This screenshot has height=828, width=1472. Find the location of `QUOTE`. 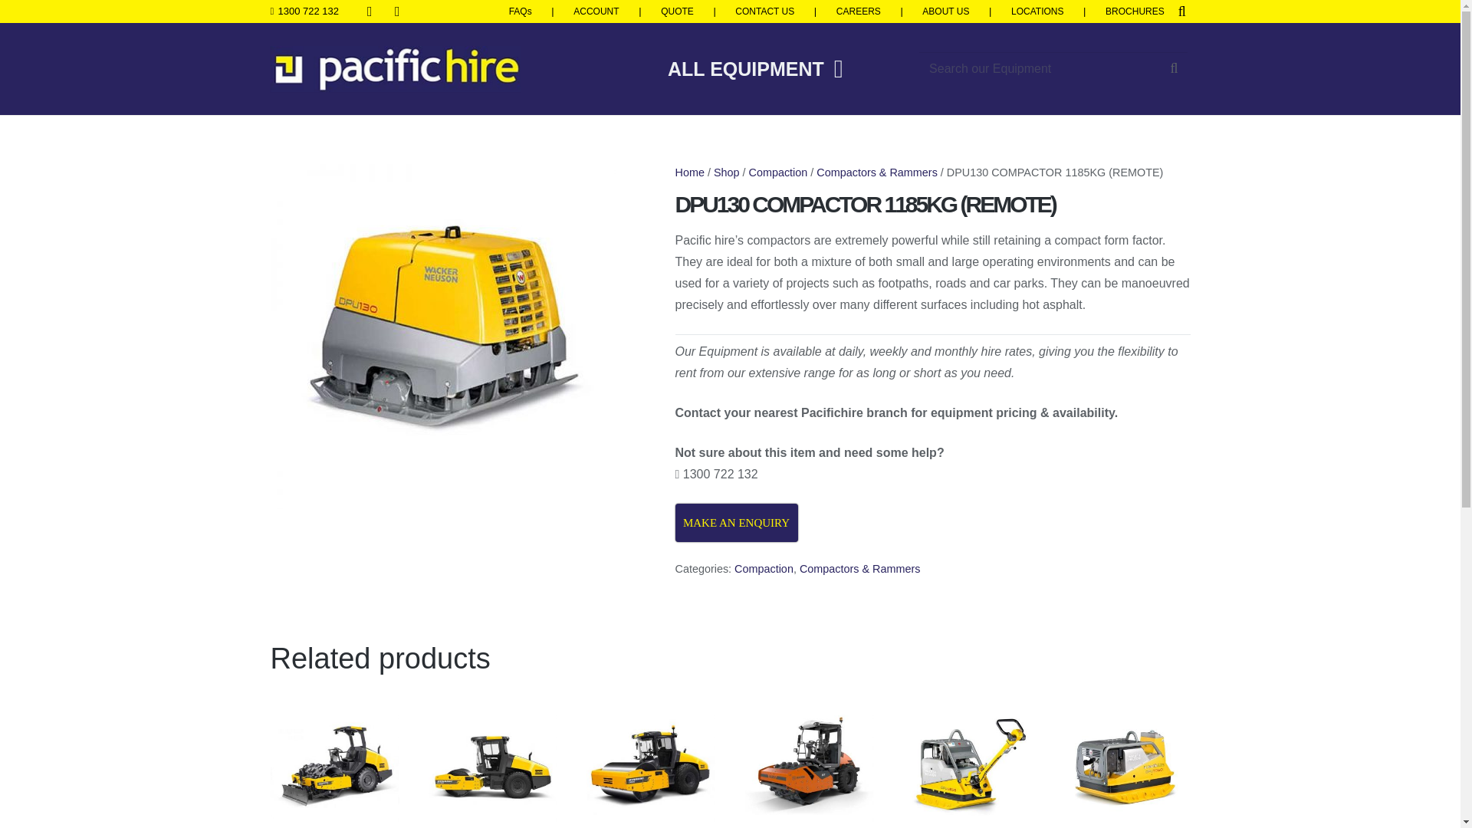

QUOTE is located at coordinates (677, 11).